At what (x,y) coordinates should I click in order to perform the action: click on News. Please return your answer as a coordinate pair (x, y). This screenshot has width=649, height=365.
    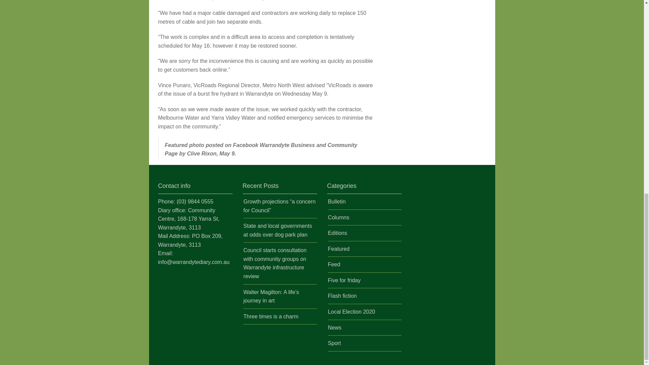
    Looking at the image, I should click on (334, 328).